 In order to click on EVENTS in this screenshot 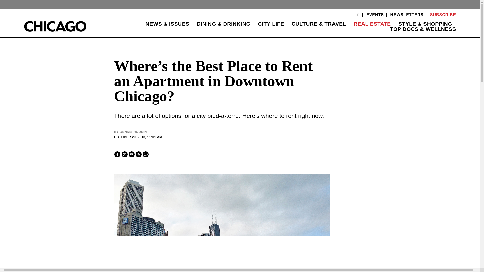, I will do `click(375, 15)`.